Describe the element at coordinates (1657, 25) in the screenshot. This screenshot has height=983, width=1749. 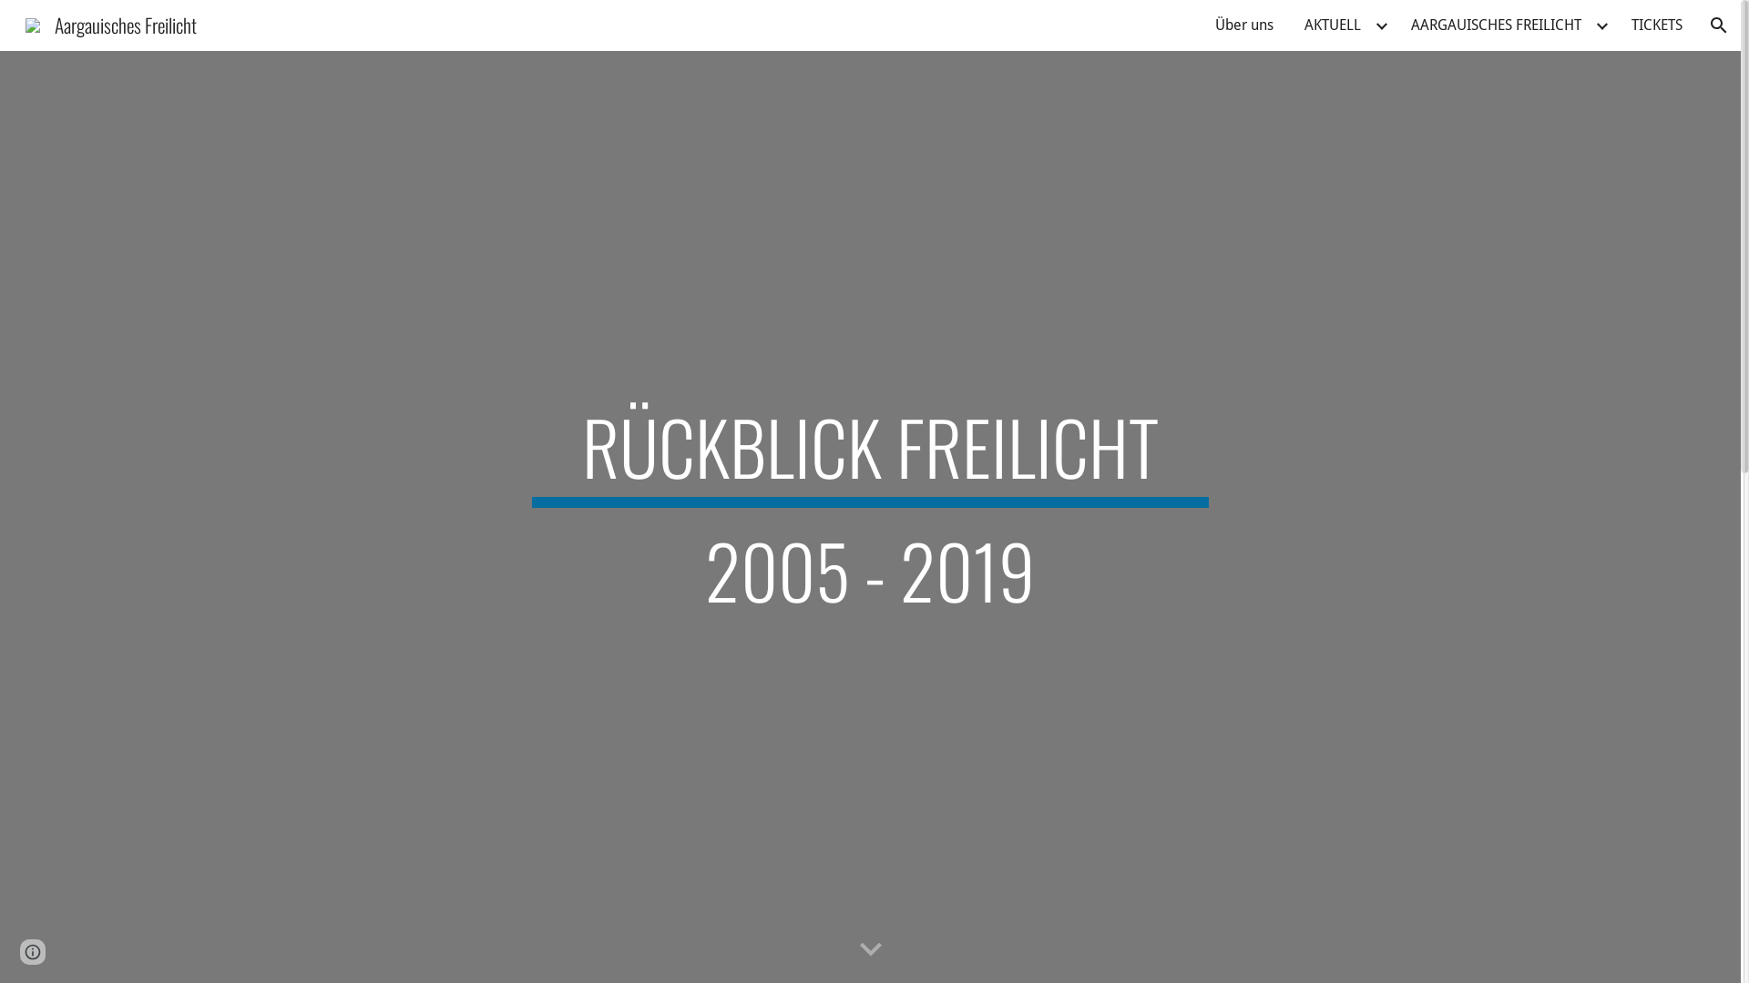
I see `TICKETS` at that location.